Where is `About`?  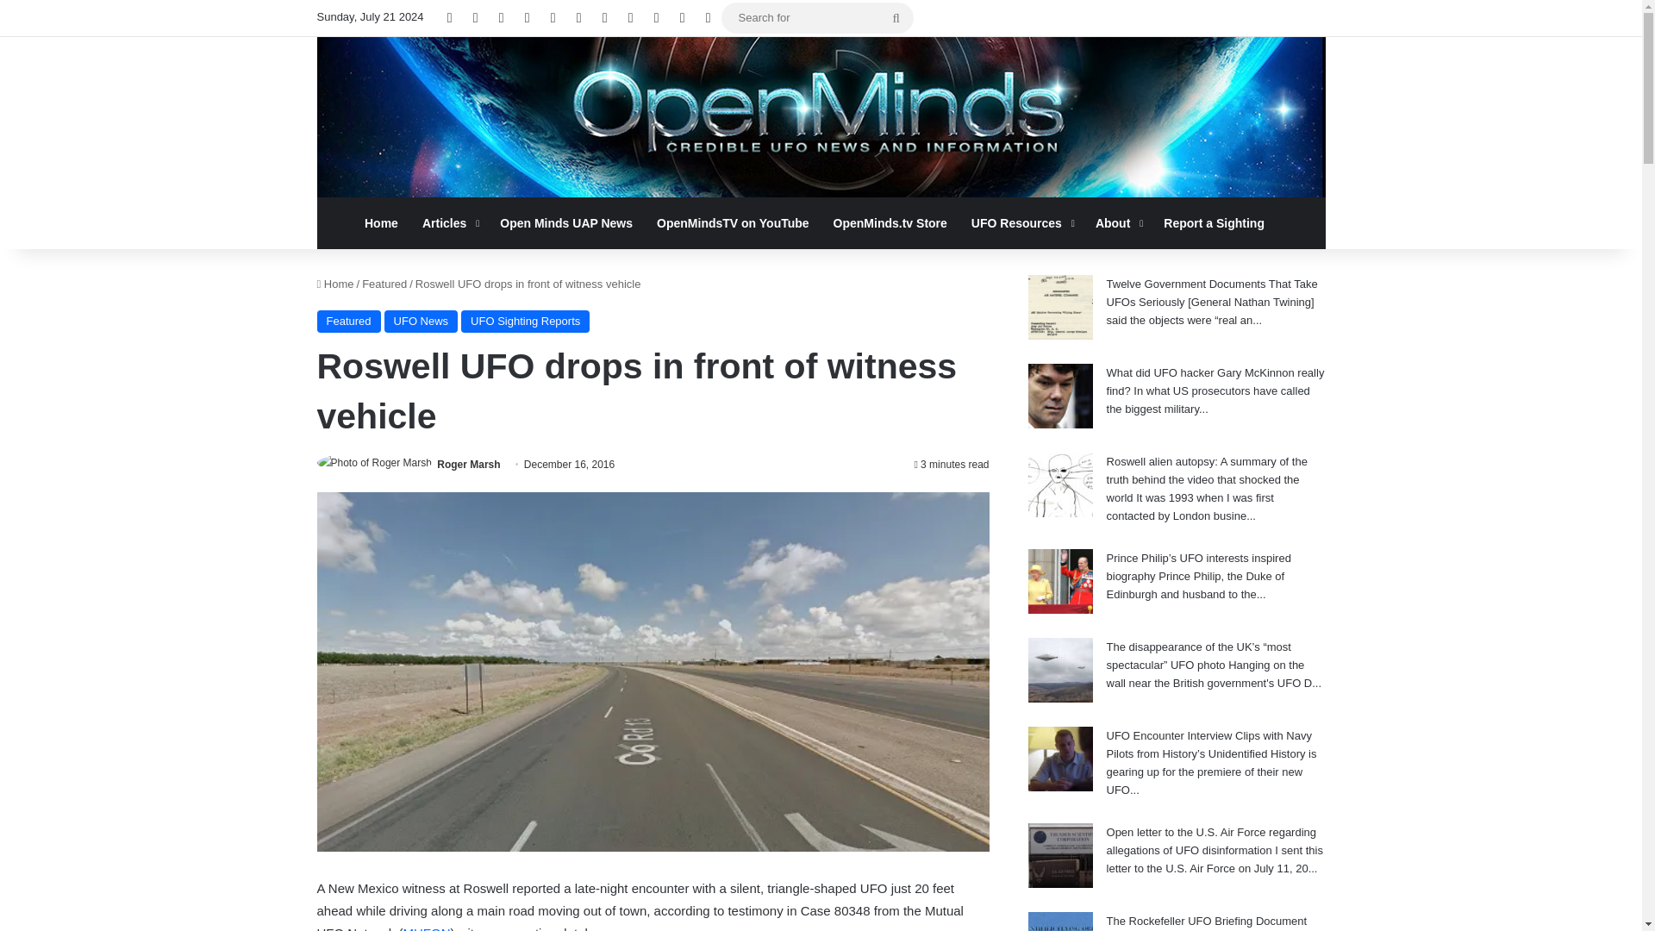 About is located at coordinates (1117, 222).